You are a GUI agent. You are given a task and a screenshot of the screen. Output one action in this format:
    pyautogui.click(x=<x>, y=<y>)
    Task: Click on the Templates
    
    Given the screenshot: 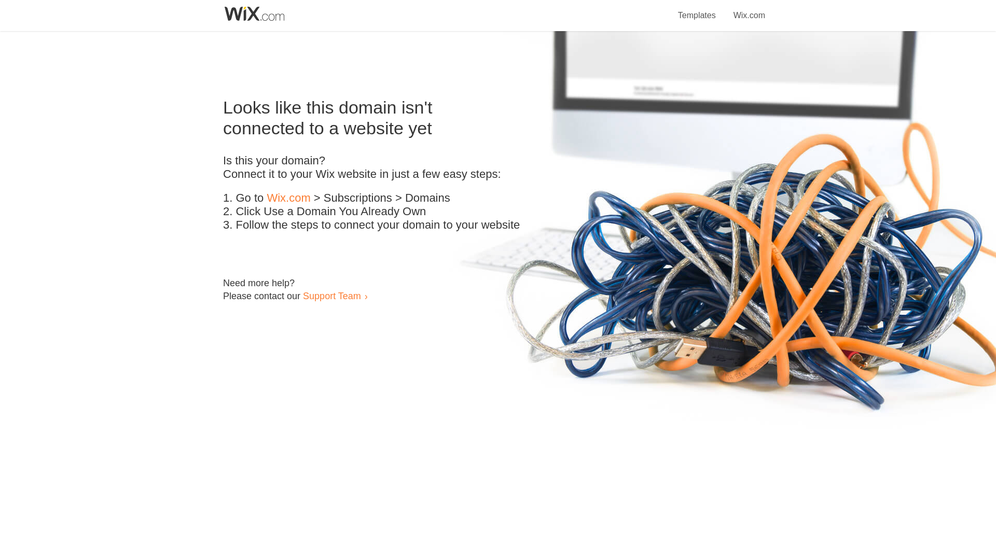 What is the action you would take?
    pyautogui.click(x=697, y=9)
    